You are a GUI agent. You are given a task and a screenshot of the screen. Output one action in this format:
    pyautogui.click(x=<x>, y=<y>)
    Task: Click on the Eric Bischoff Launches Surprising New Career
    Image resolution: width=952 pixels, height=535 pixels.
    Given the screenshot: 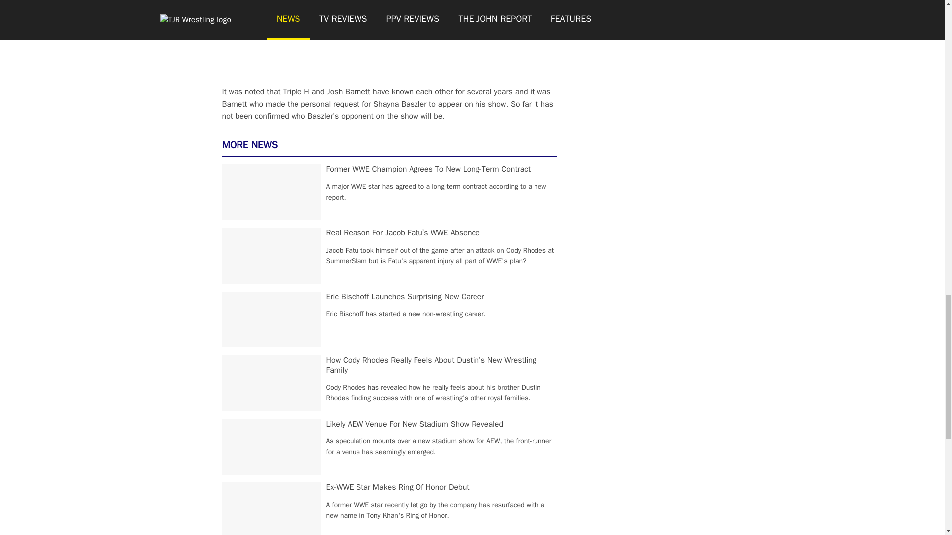 What is the action you would take?
    pyautogui.click(x=406, y=296)
    